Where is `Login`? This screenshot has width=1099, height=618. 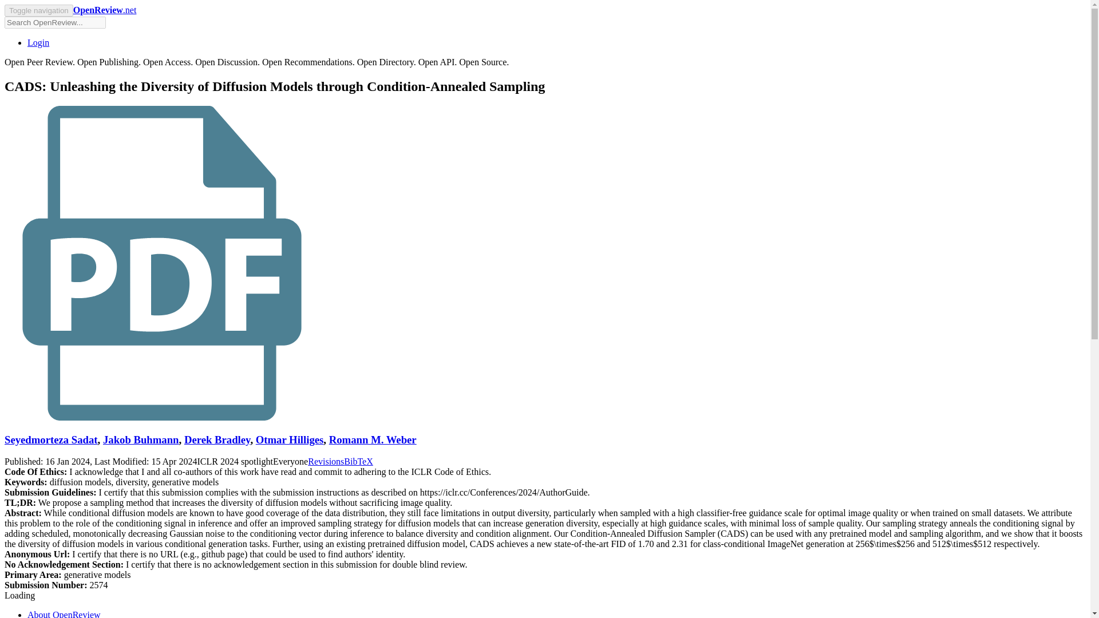 Login is located at coordinates (38, 42).